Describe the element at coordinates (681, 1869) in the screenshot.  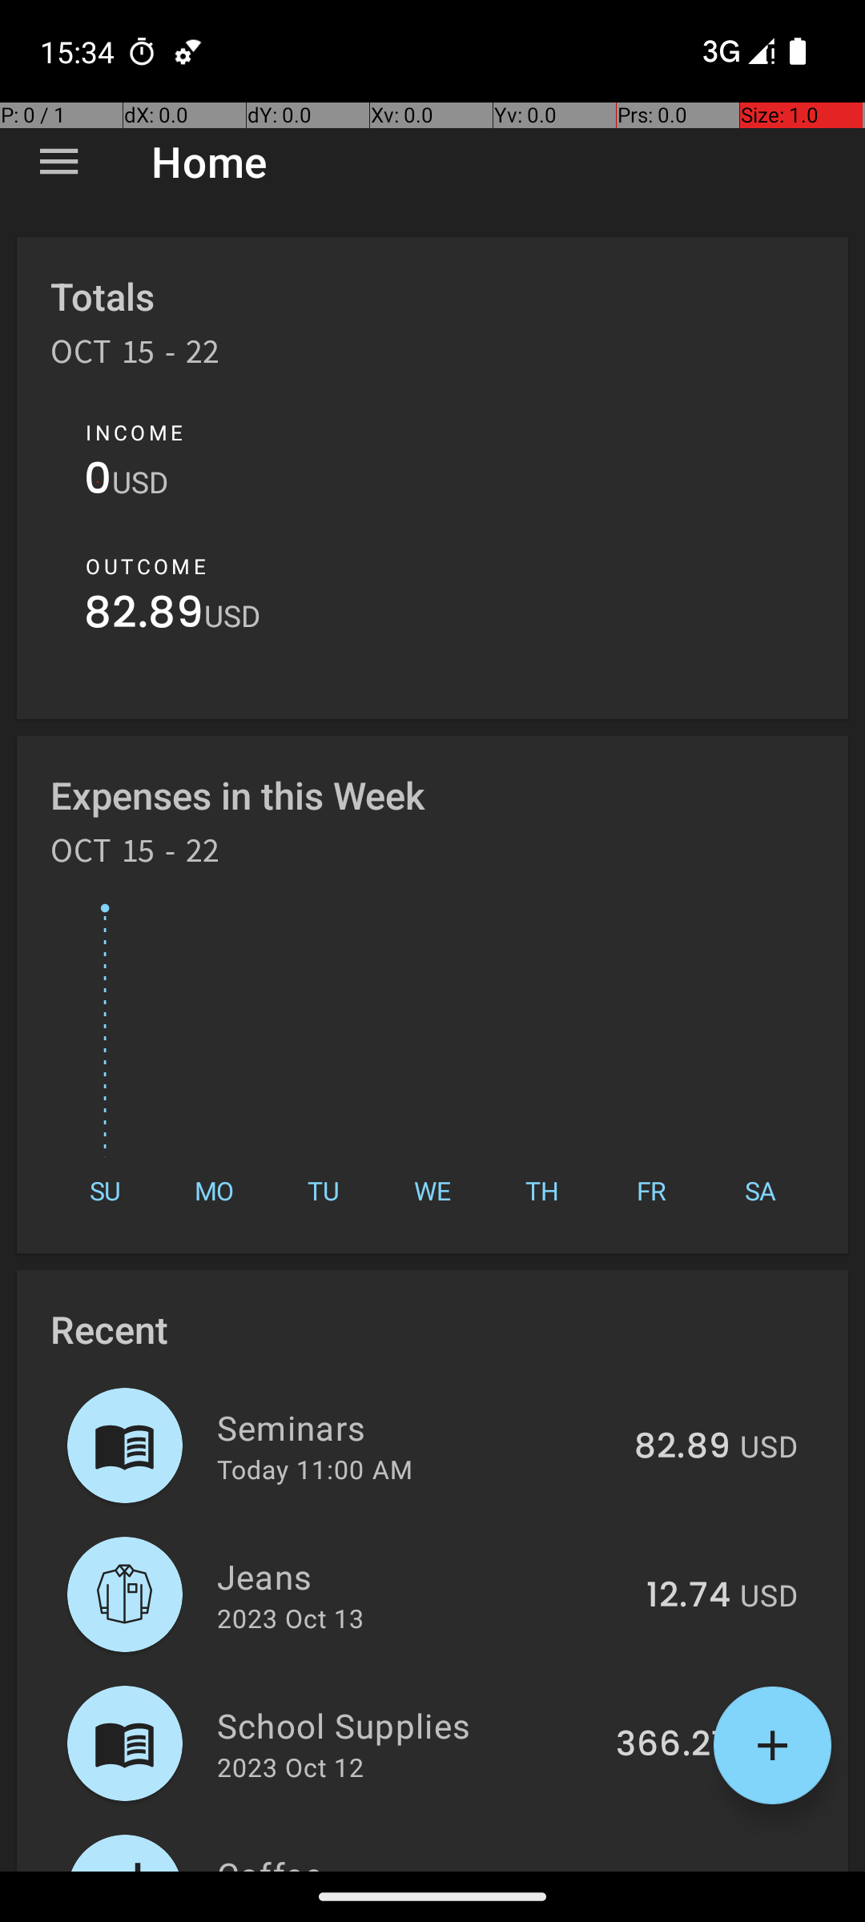
I see `411.97` at that location.